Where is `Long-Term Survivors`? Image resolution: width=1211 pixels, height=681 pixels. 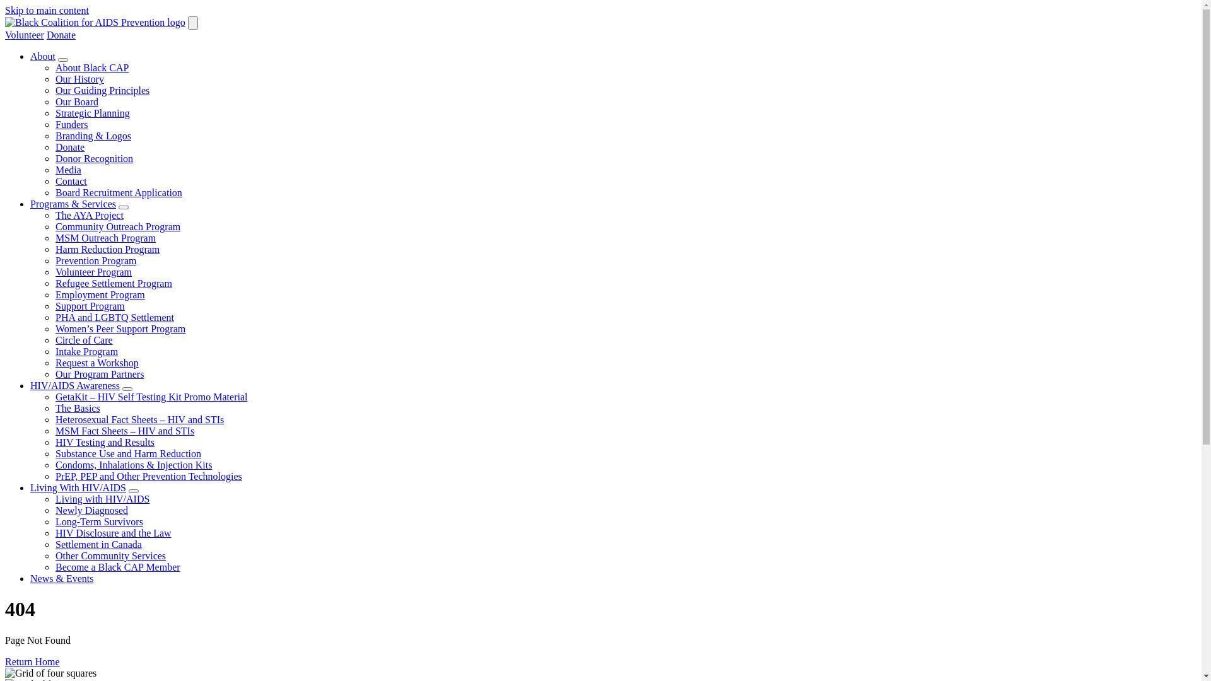
Long-Term Survivors is located at coordinates (100, 522).